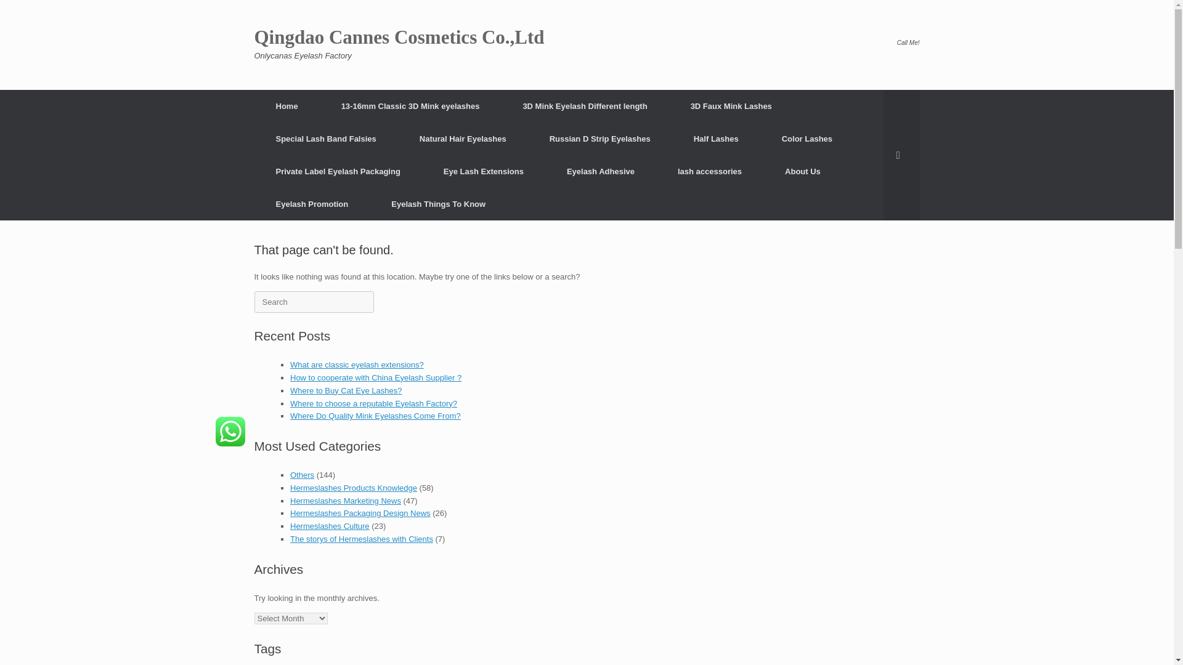 The height and width of the screenshot is (665, 1183). What do you see at coordinates (325, 138) in the screenshot?
I see `Special Lash Band Falsies` at bounding box center [325, 138].